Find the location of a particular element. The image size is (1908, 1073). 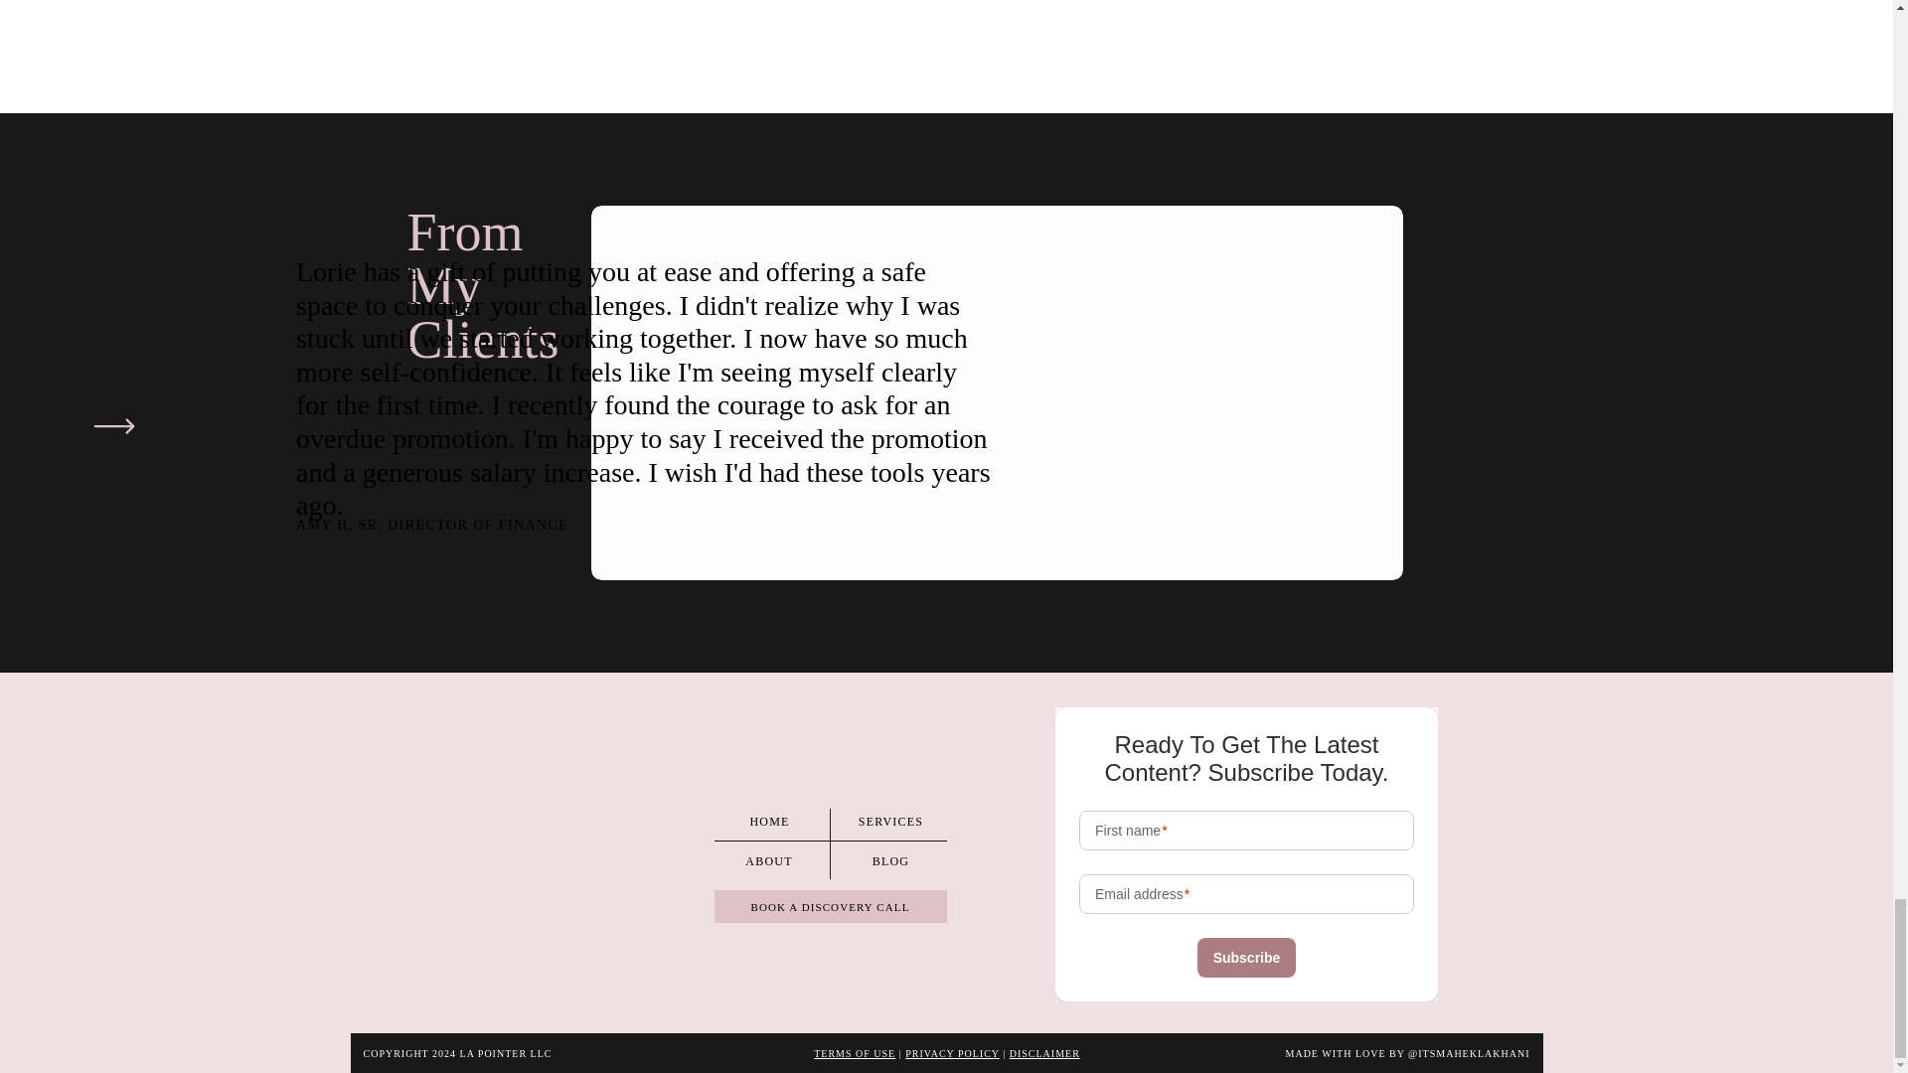

TERMS OF USE is located at coordinates (855, 1053).